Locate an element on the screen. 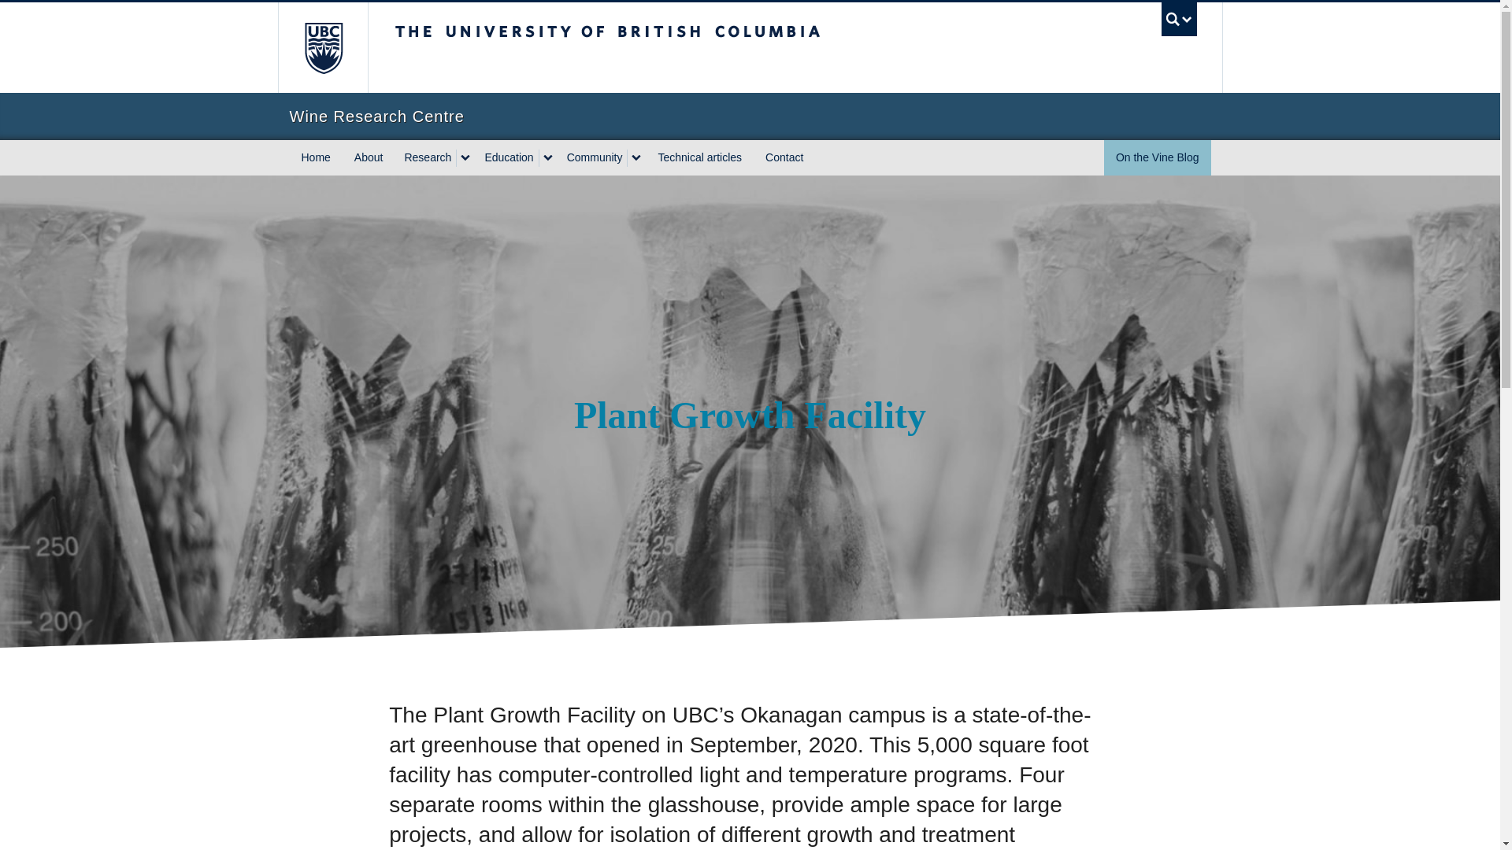  Wine Research Centre is located at coordinates (750, 116).